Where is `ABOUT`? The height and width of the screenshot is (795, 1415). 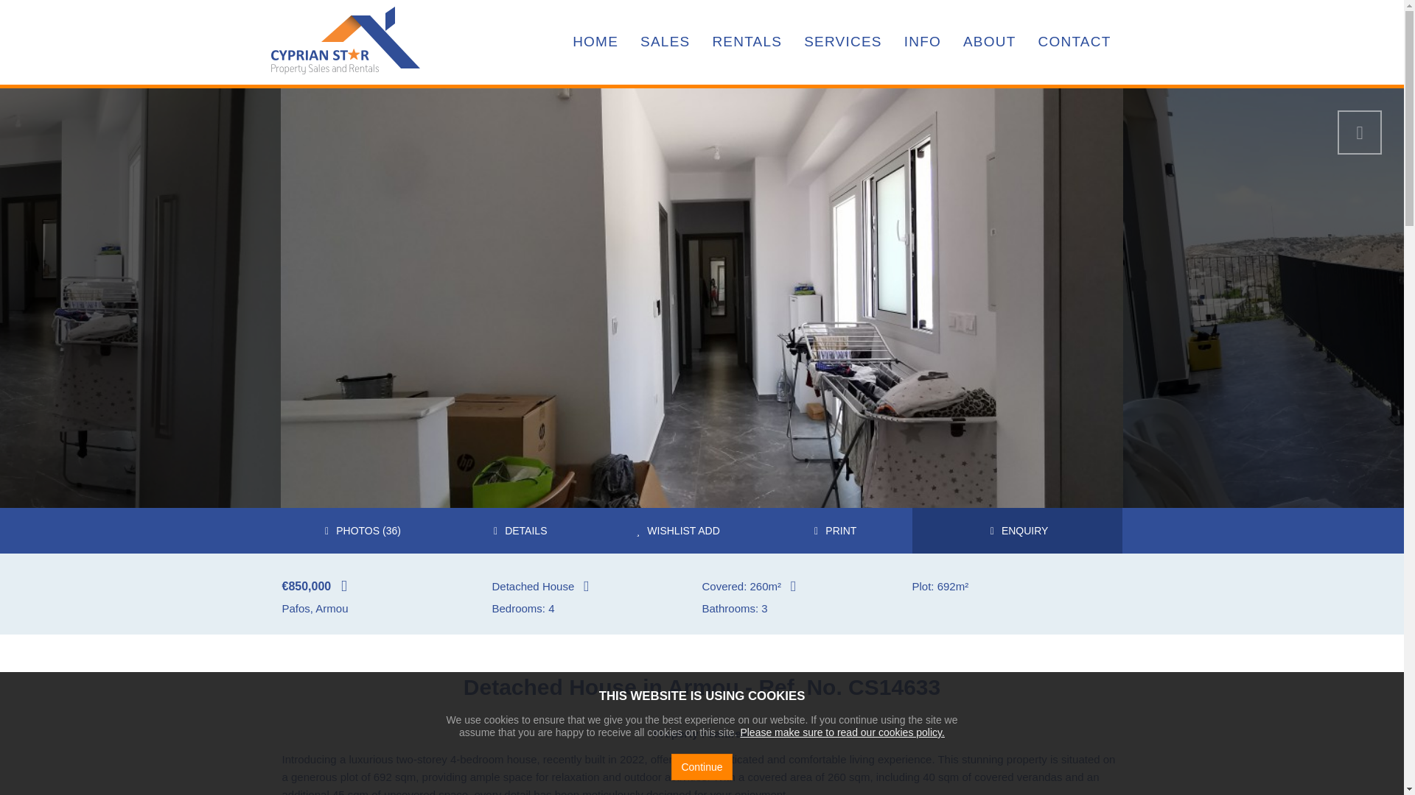
ABOUT is located at coordinates (989, 42).